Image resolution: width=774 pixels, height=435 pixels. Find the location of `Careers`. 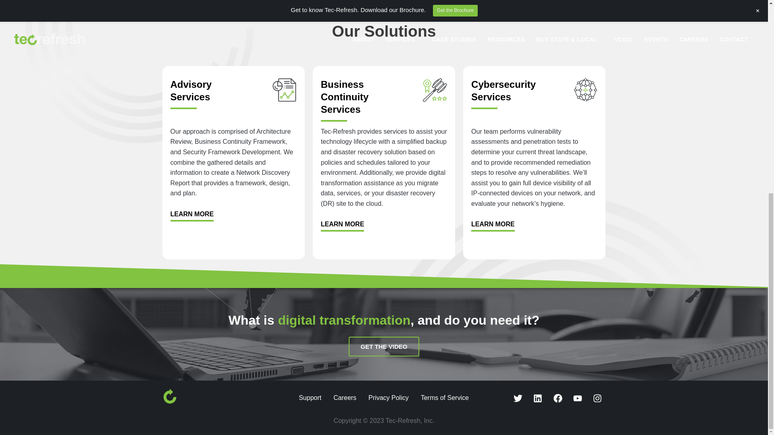

Careers is located at coordinates (384, 346).